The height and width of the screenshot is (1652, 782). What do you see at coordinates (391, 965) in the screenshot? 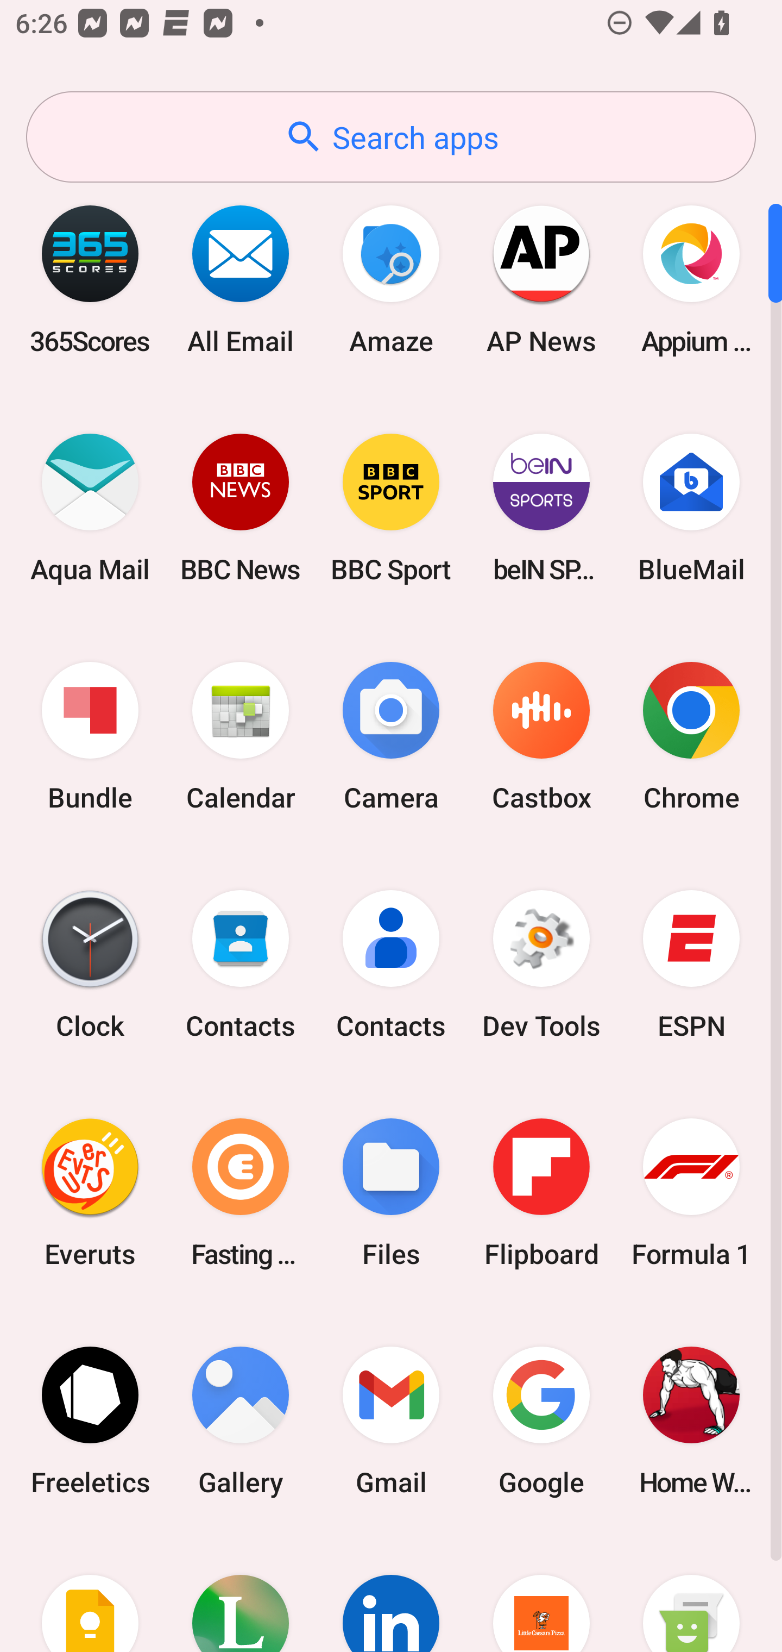
I see `Contacts` at bounding box center [391, 965].